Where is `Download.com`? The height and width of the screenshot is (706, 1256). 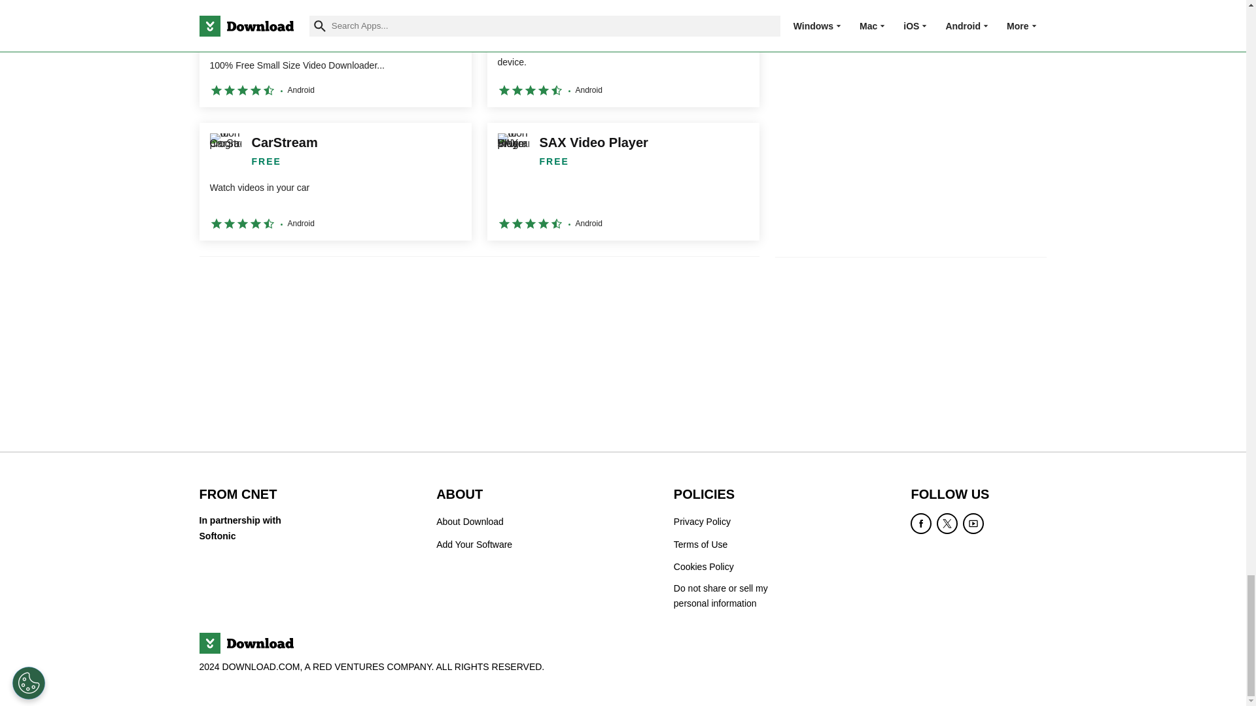
Download.com is located at coordinates (245, 643).